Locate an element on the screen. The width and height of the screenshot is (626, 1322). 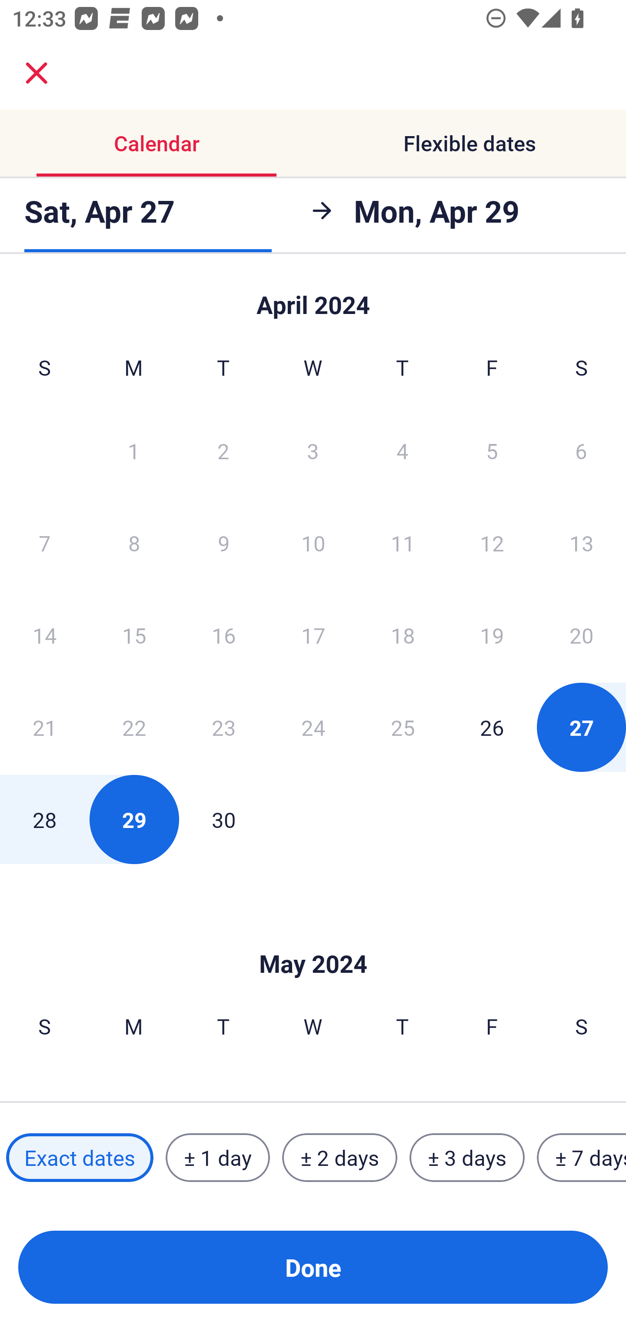
8 Monday, April 8, 2024 is located at coordinates (134, 543).